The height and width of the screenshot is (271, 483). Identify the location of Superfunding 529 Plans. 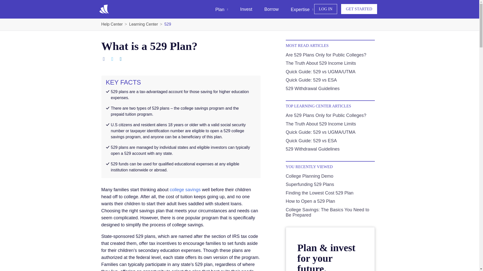
(310, 184).